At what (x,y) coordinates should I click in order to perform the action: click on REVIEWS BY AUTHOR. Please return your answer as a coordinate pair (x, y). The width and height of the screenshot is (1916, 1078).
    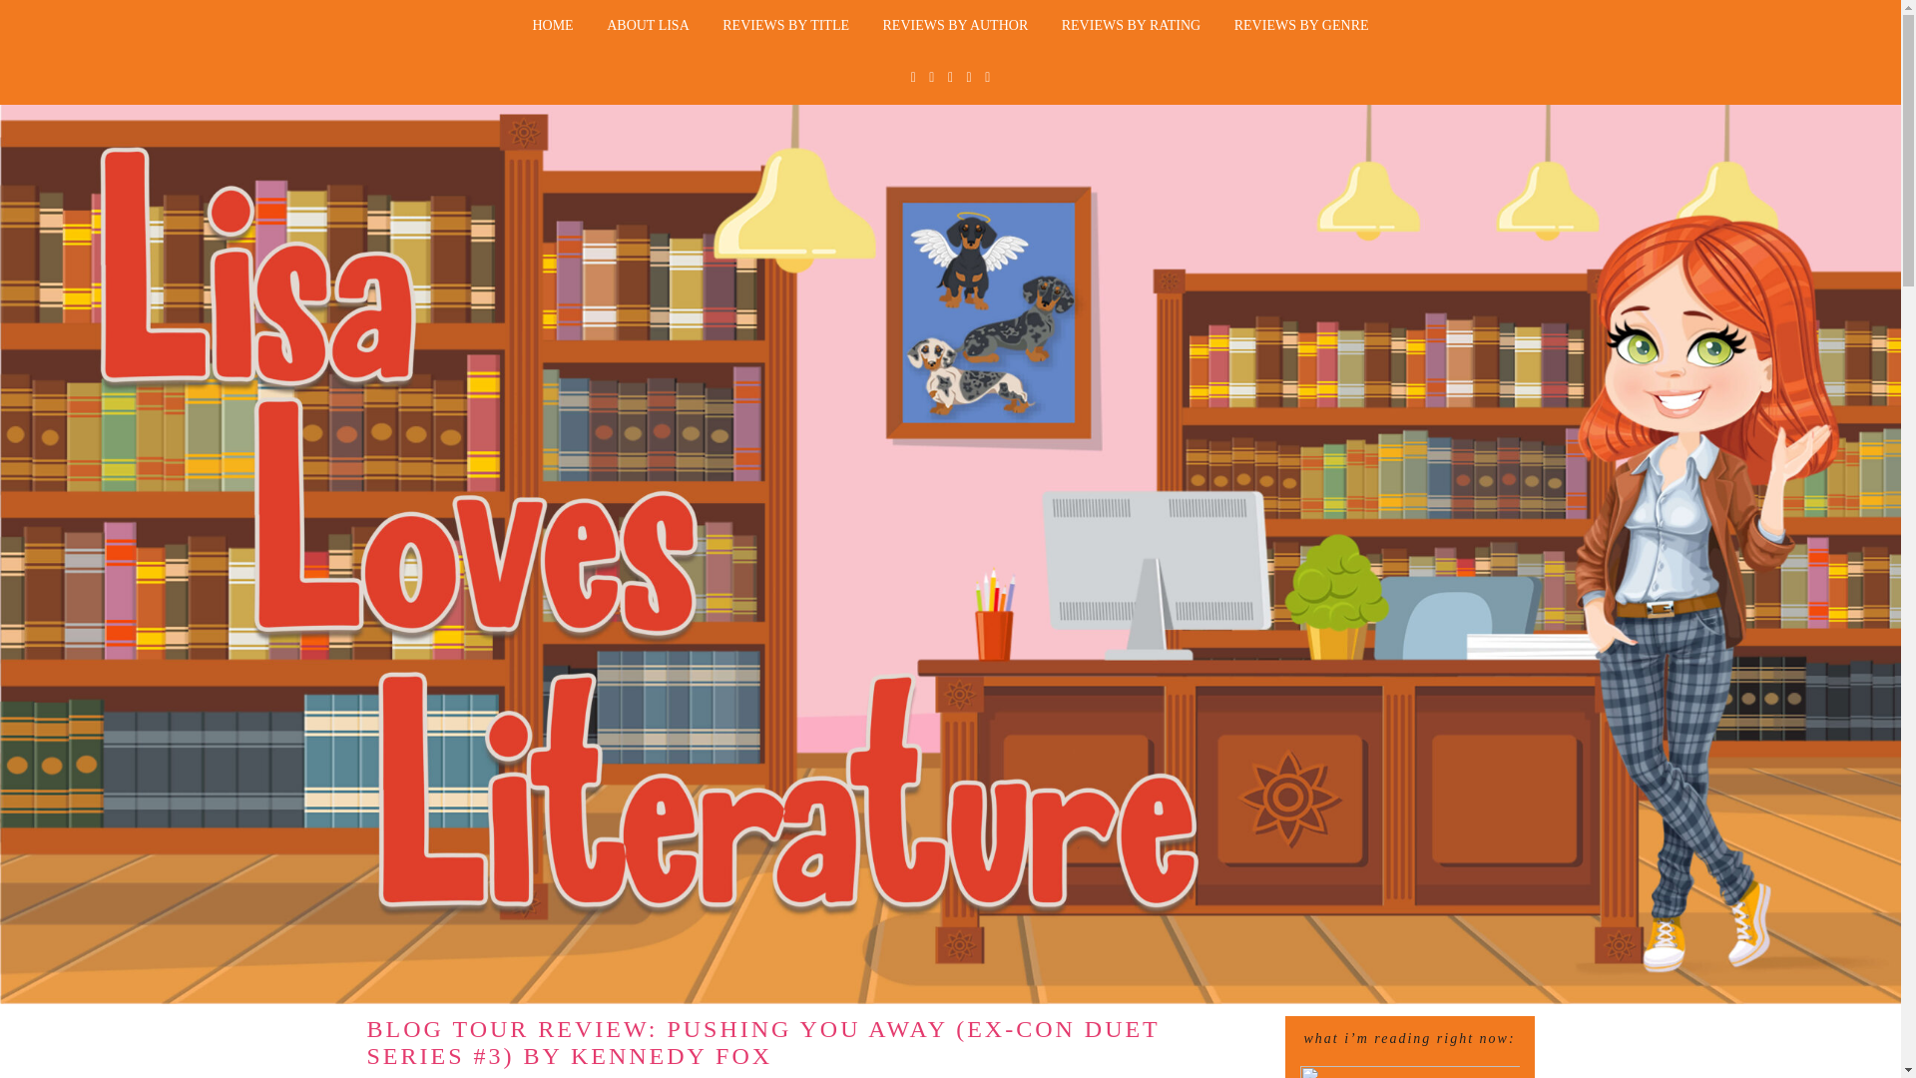
    Looking at the image, I should click on (956, 26).